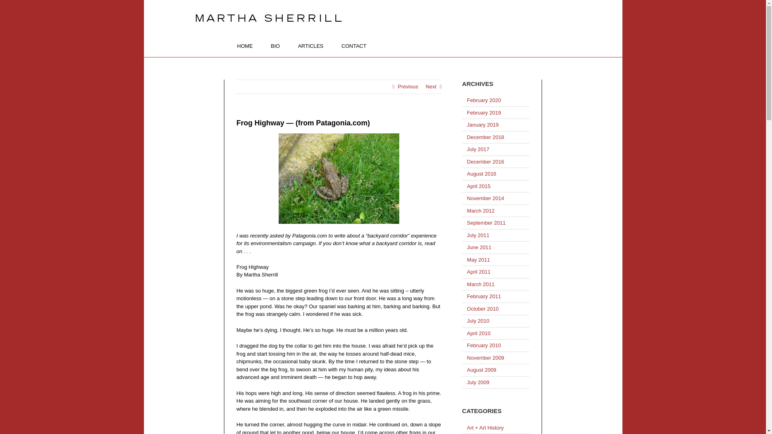  What do you see at coordinates (339, 178) in the screenshot?
I see `SPRING 2009 042` at bounding box center [339, 178].